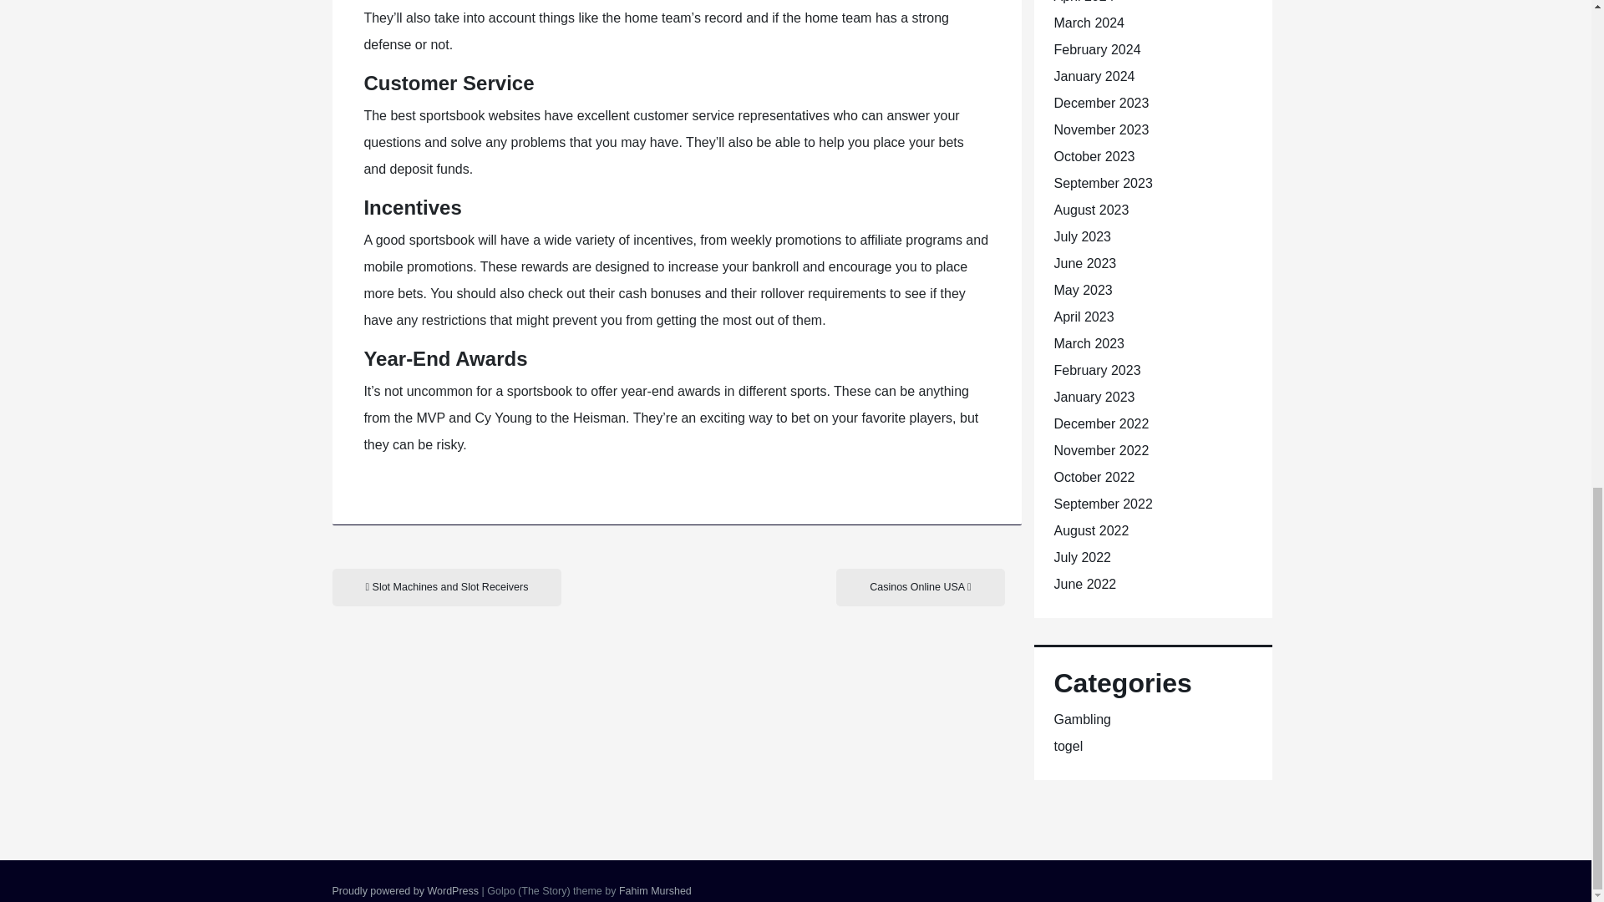 The width and height of the screenshot is (1604, 902). What do you see at coordinates (1103, 182) in the screenshot?
I see `September 2023` at bounding box center [1103, 182].